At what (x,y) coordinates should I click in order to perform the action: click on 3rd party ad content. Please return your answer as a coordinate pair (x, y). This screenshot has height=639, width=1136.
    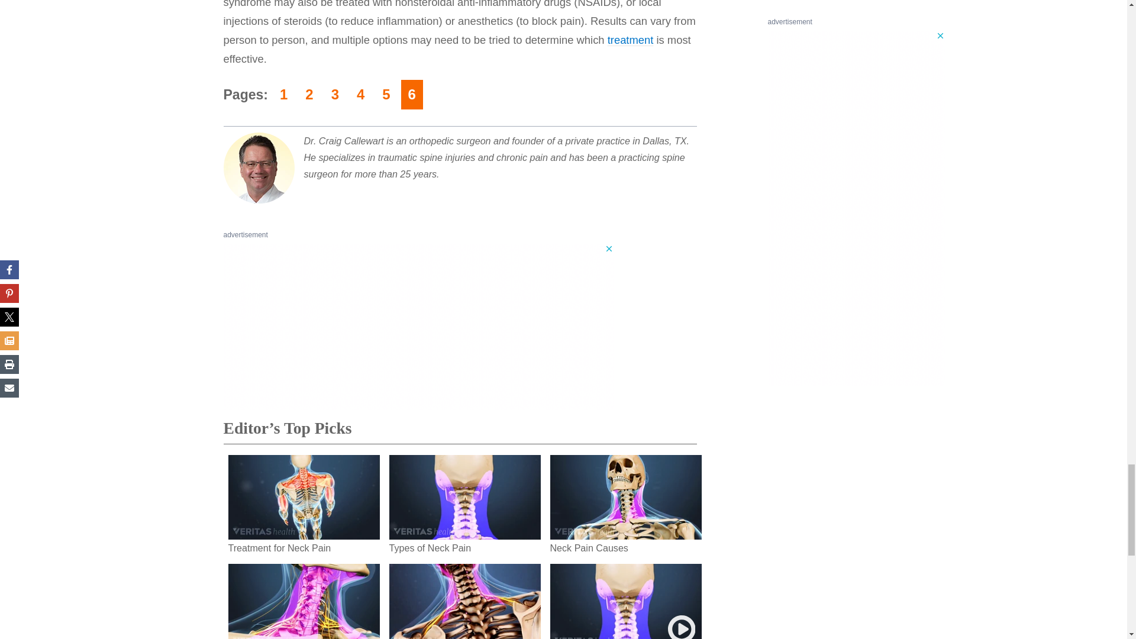
    Looking at the image, I should click on (419, 327).